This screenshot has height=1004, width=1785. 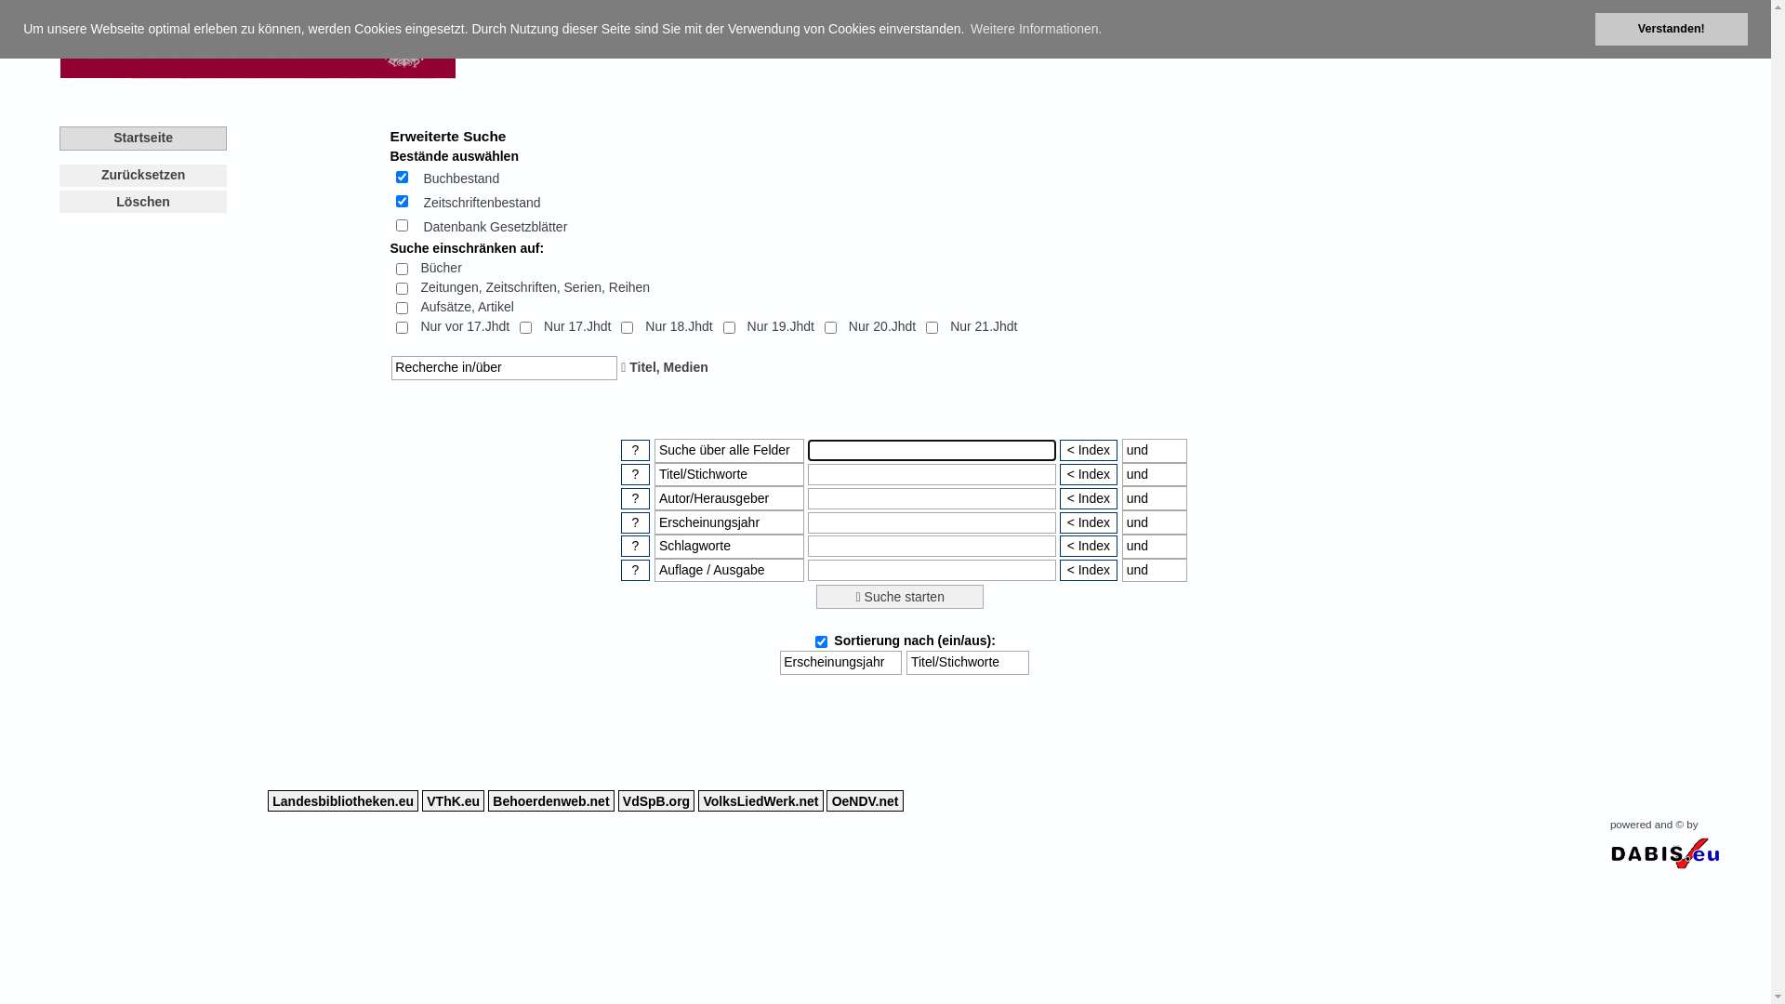 I want to click on Geben Sie hier Ihre Suchanfrage ein, so click(x=932, y=522).